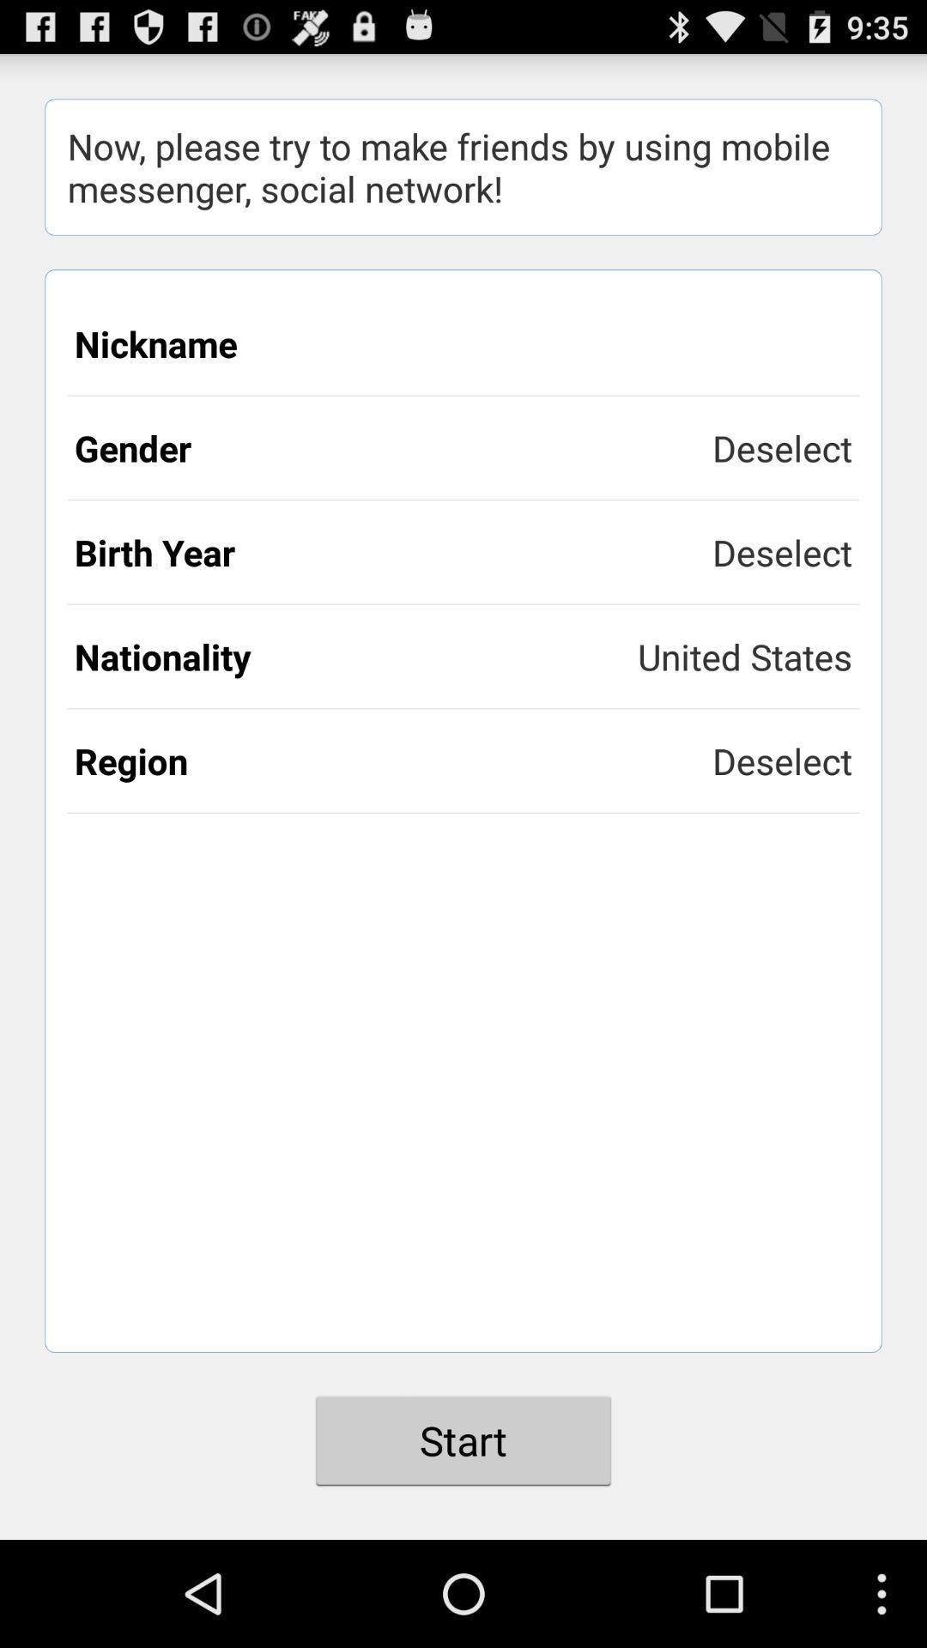 The height and width of the screenshot is (1648, 927). What do you see at coordinates (745, 656) in the screenshot?
I see `turn on the item below the birth year app` at bounding box center [745, 656].